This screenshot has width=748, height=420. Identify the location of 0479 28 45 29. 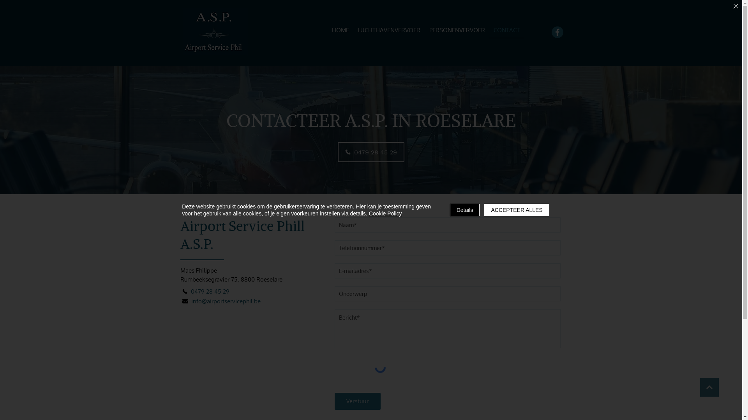
(206, 292).